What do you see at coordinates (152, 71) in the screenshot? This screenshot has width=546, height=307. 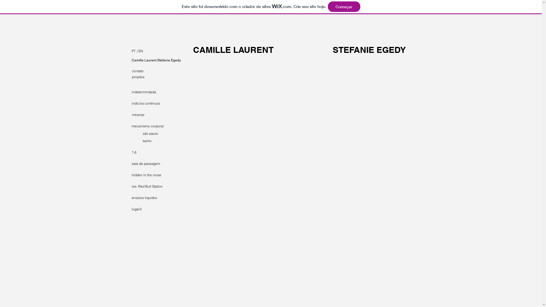 I see `contato` at bounding box center [152, 71].